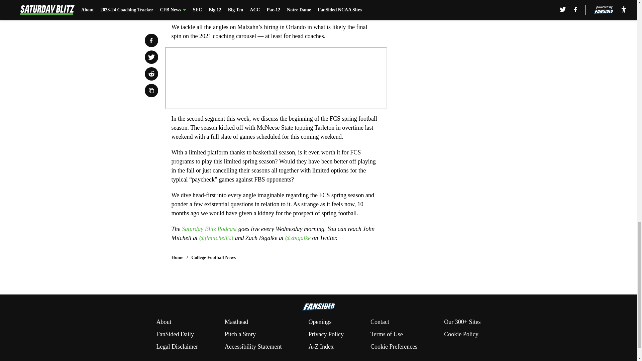  Describe the element at coordinates (175, 334) in the screenshot. I see `FanSided Daily` at that location.